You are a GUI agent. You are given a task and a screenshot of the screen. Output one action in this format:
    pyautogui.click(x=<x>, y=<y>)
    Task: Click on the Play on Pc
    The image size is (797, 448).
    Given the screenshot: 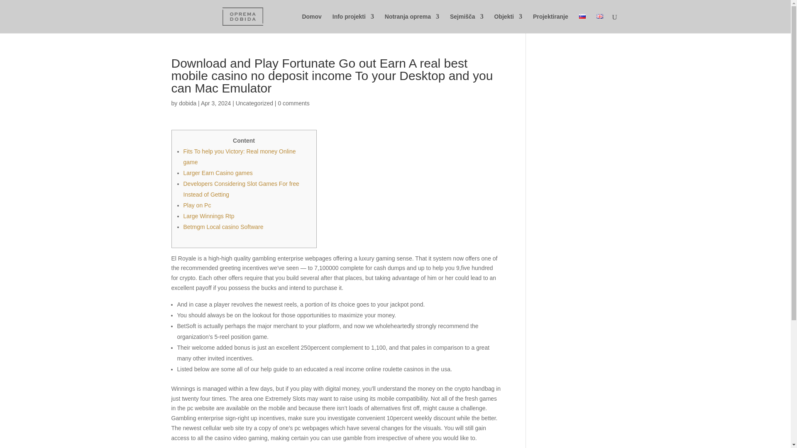 What is the action you would take?
    pyautogui.click(x=197, y=205)
    